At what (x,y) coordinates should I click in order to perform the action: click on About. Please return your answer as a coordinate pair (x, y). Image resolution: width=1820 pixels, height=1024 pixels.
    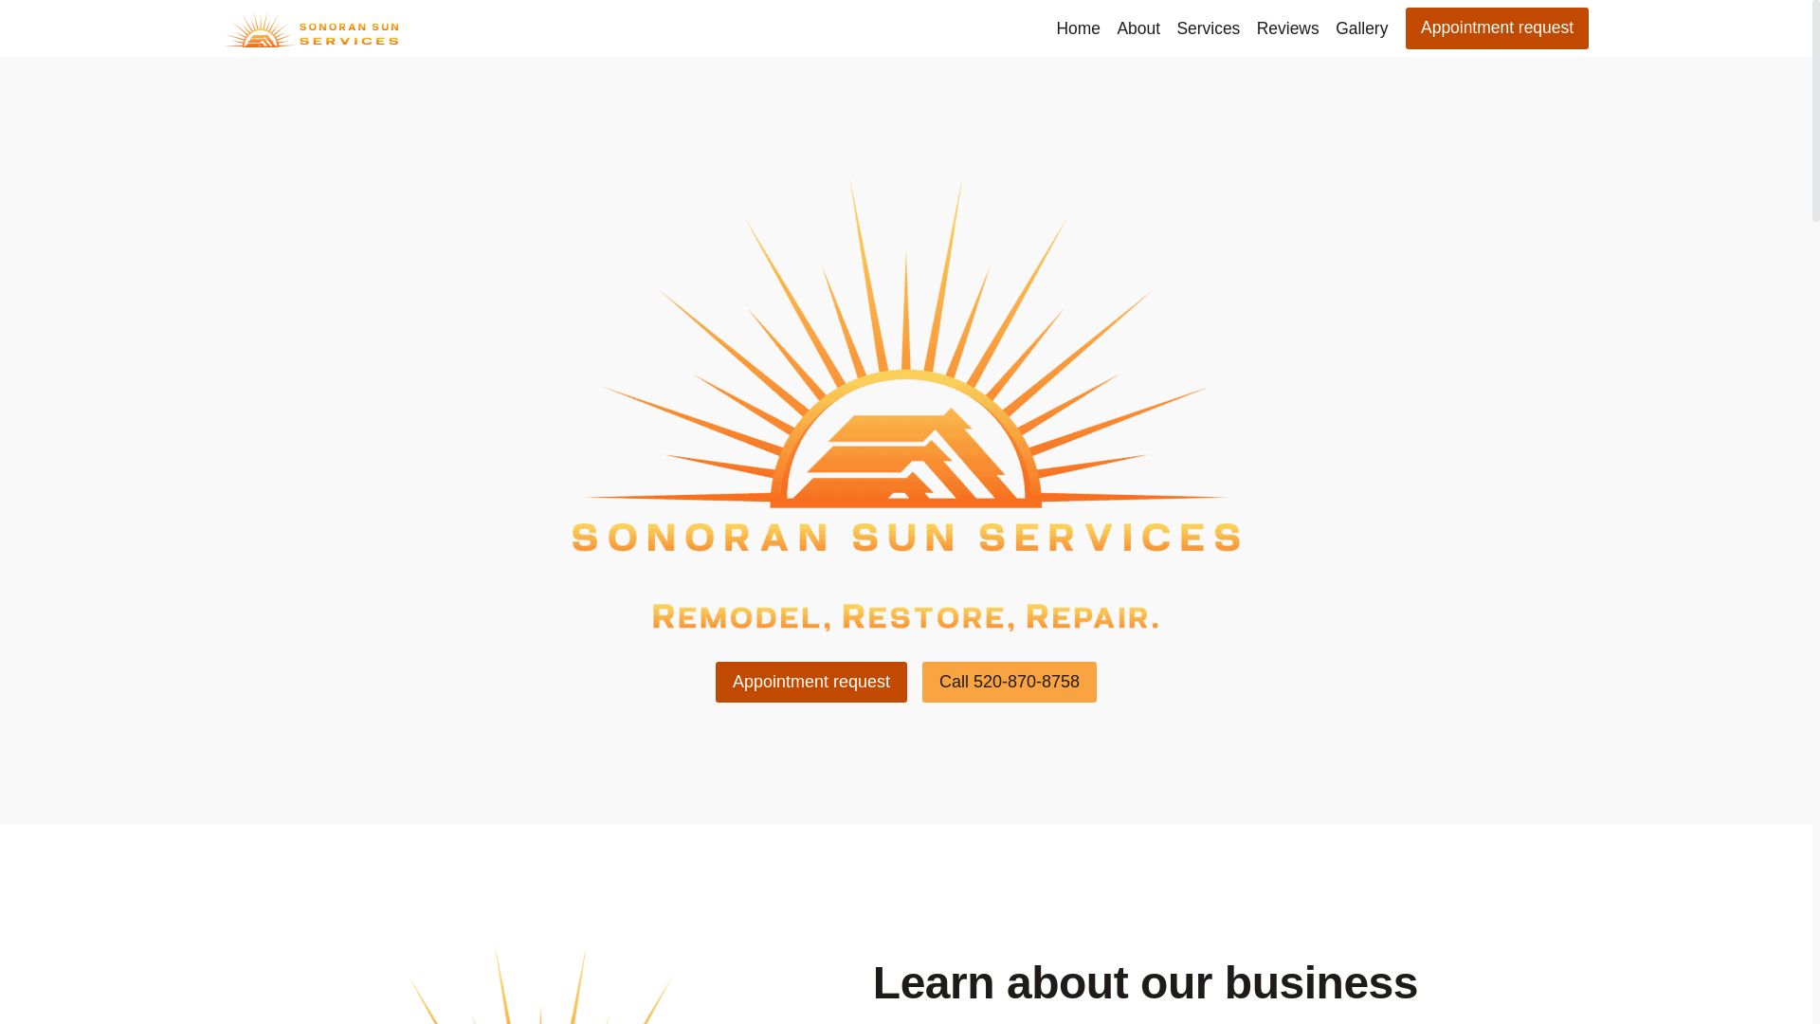
    Looking at the image, I should click on (1137, 28).